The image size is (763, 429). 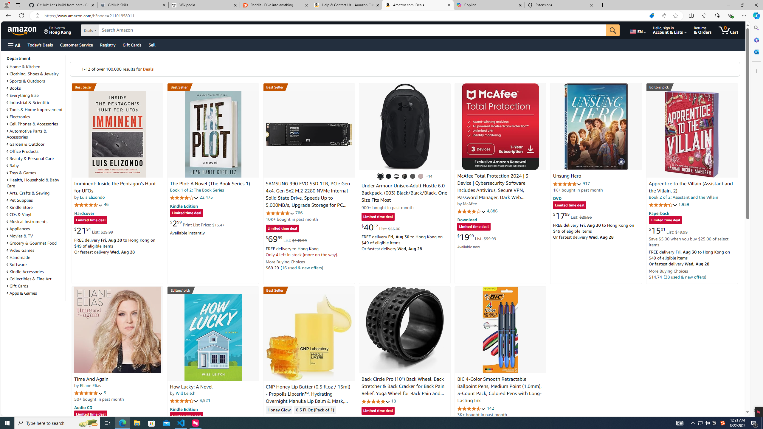 I want to click on DVD, so click(x=557, y=198).